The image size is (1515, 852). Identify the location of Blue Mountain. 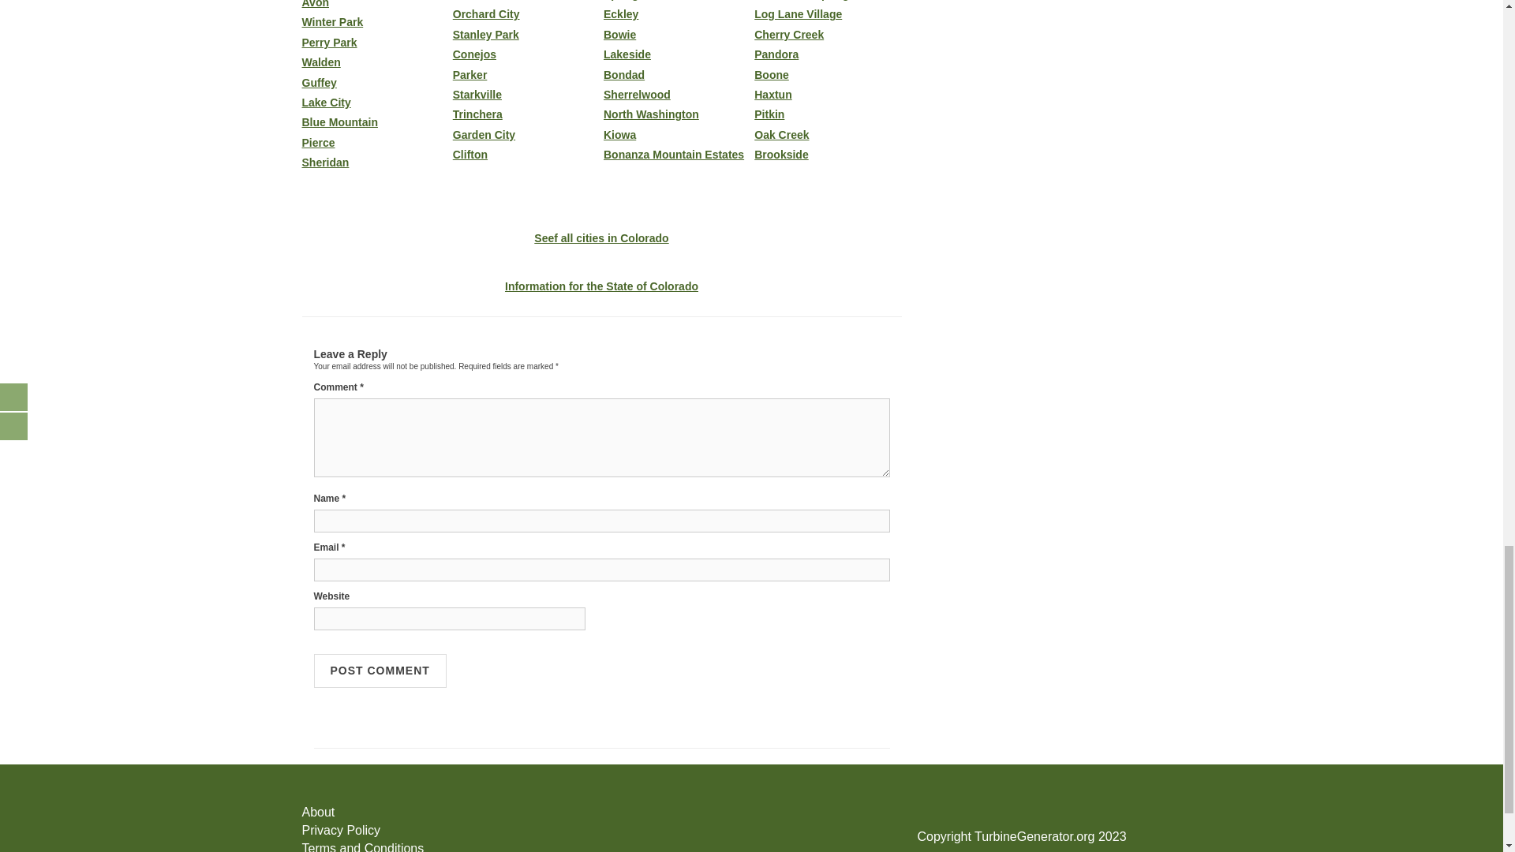
(375, 122).